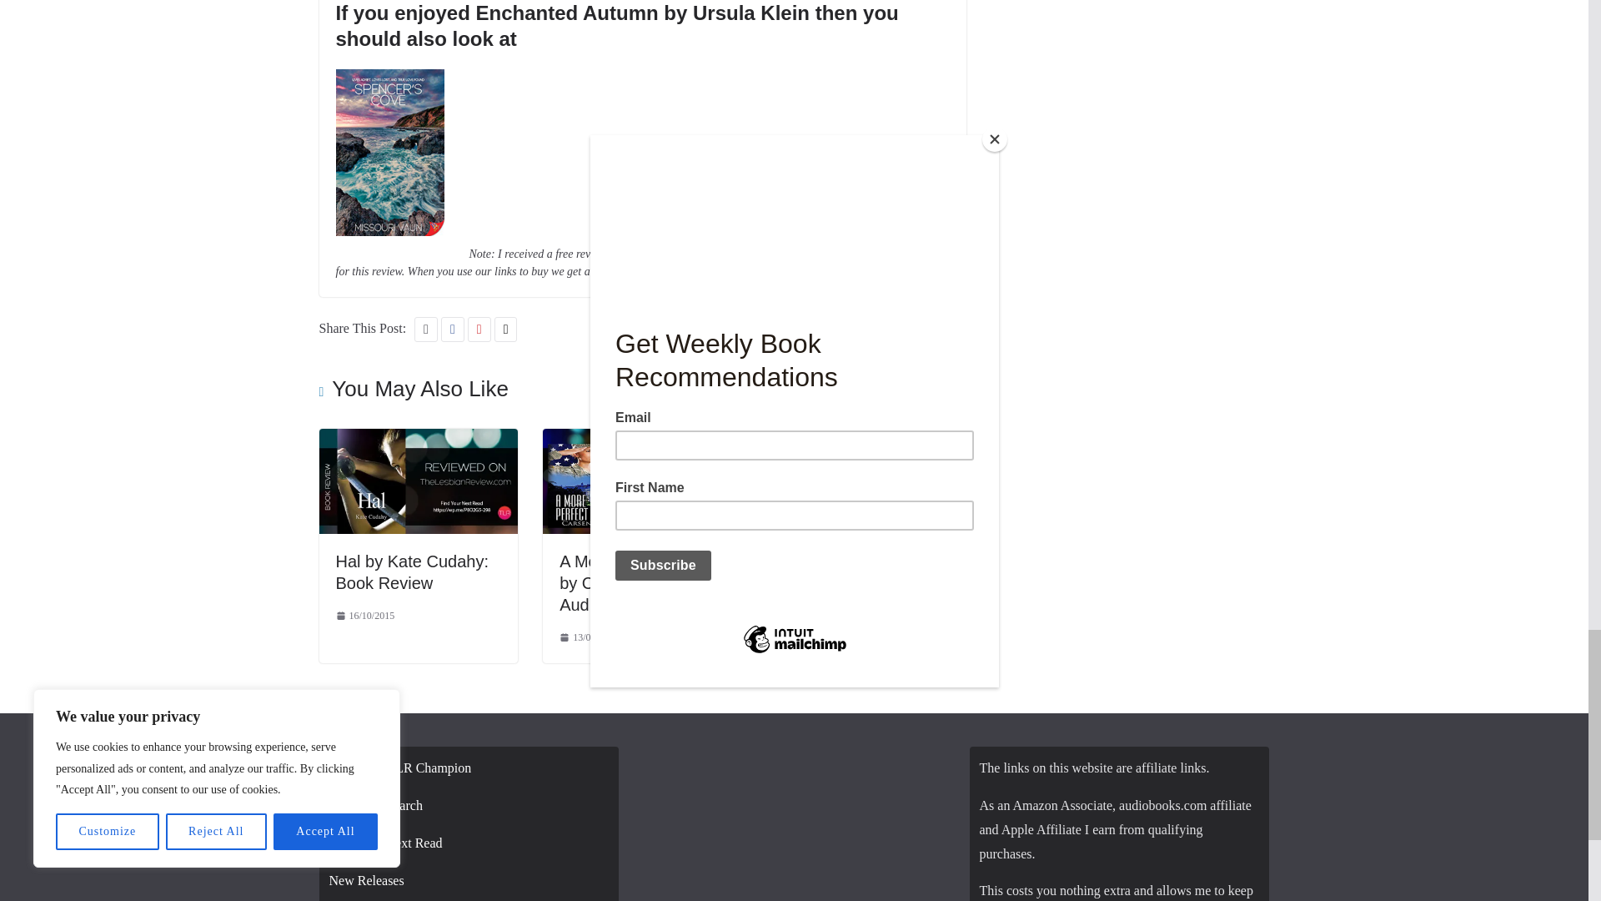 The height and width of the screenshot is (901, 1601). What do you see at coordinates (418, 440) in the screenshot?
I see `Hal by Kate Cudahy: Book Review` at bounding box center [418, 440].